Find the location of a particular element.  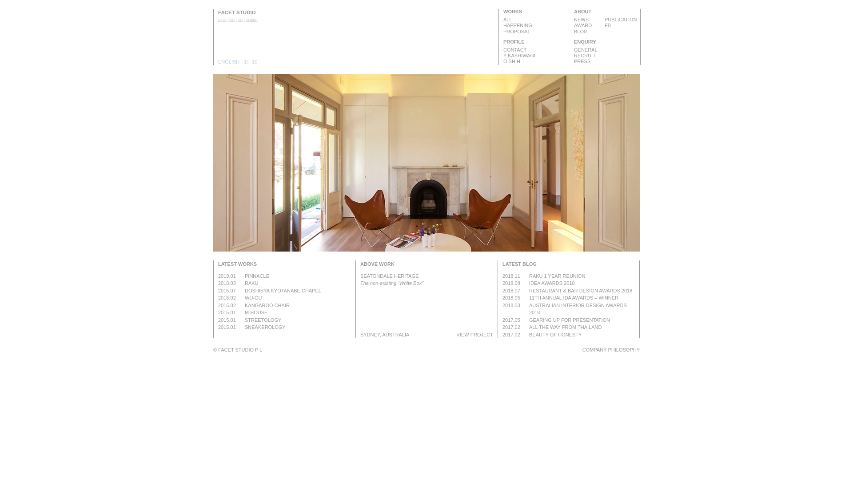

RESTAURANT & BAR DESIGN AWARDS 2018 is located at coordinates (582, 291).